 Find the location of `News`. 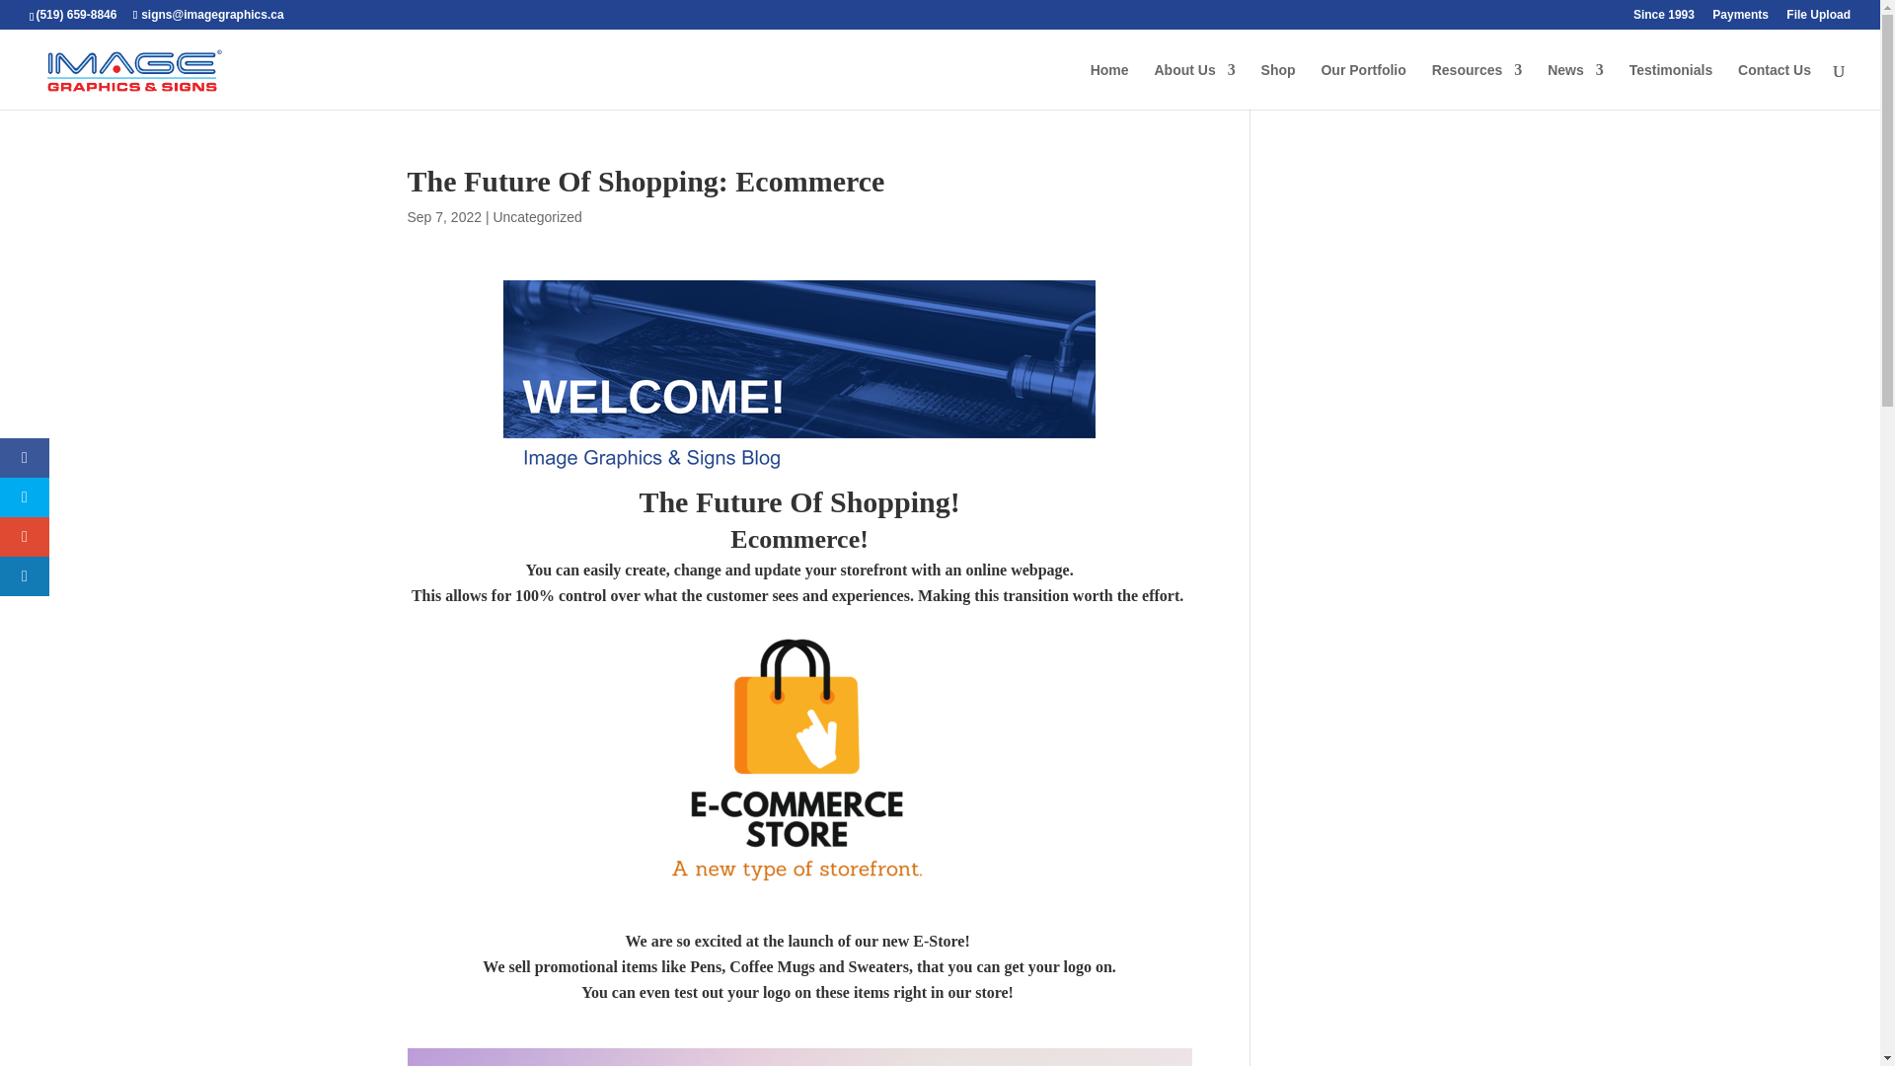

News is located at coordinates (1575, 86).